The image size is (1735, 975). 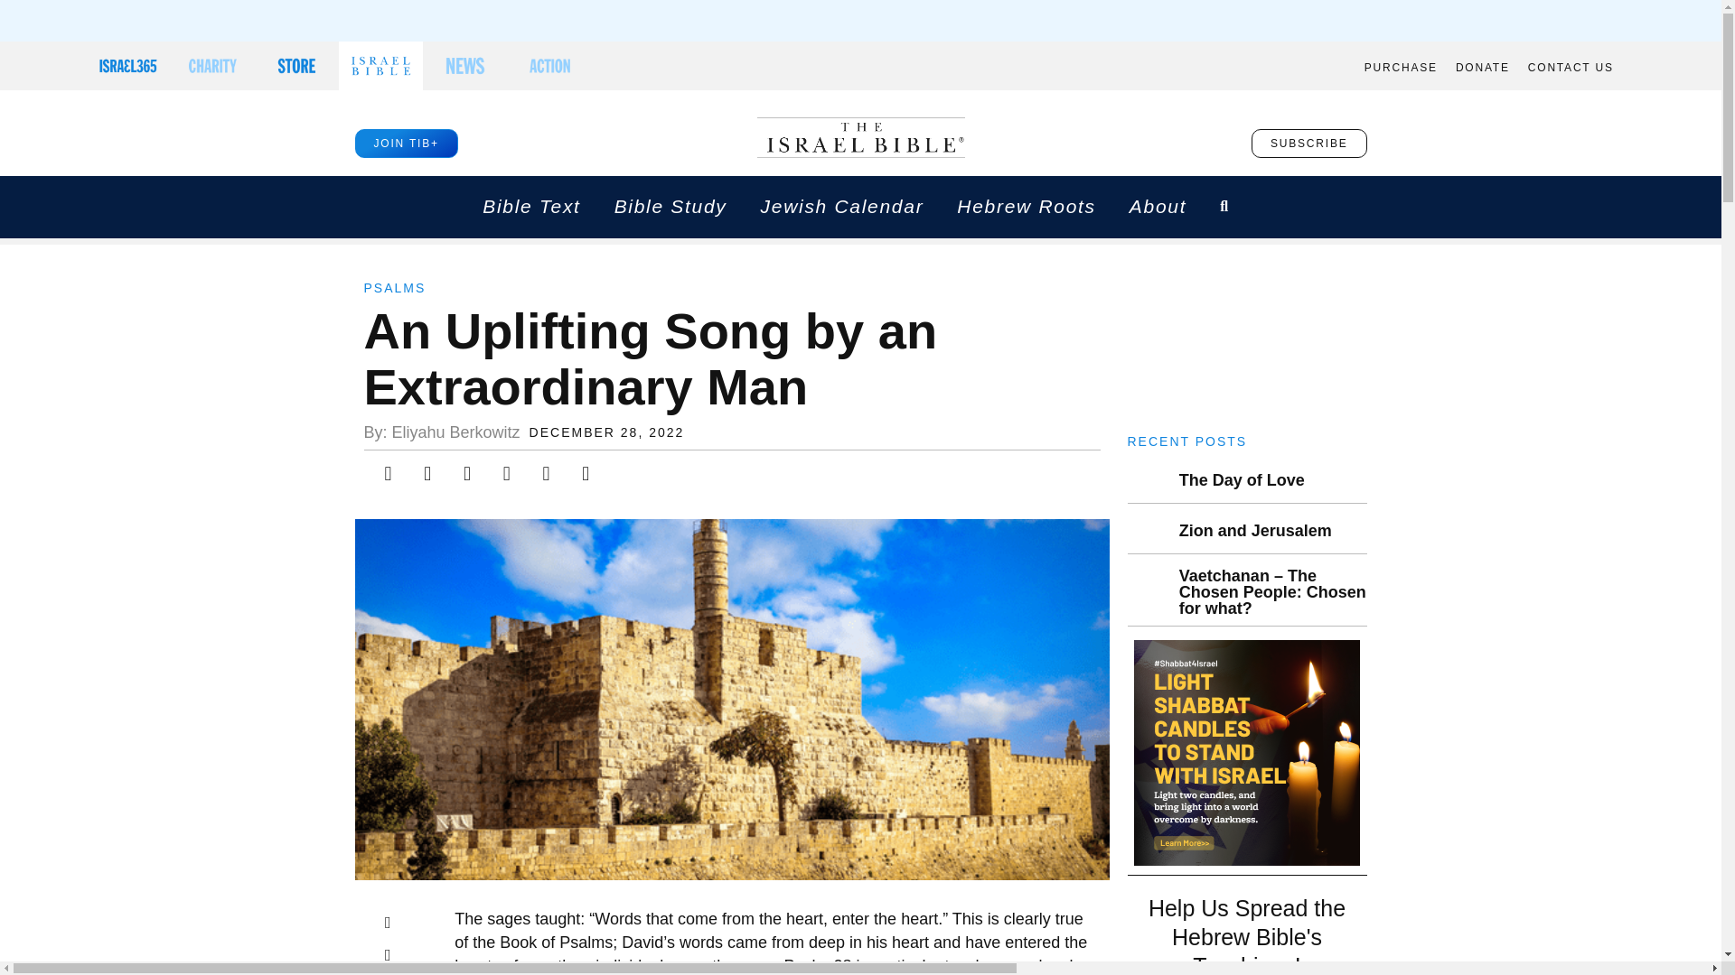 I want to click on SUBSCRIBE, so click(x=1308, y=143).